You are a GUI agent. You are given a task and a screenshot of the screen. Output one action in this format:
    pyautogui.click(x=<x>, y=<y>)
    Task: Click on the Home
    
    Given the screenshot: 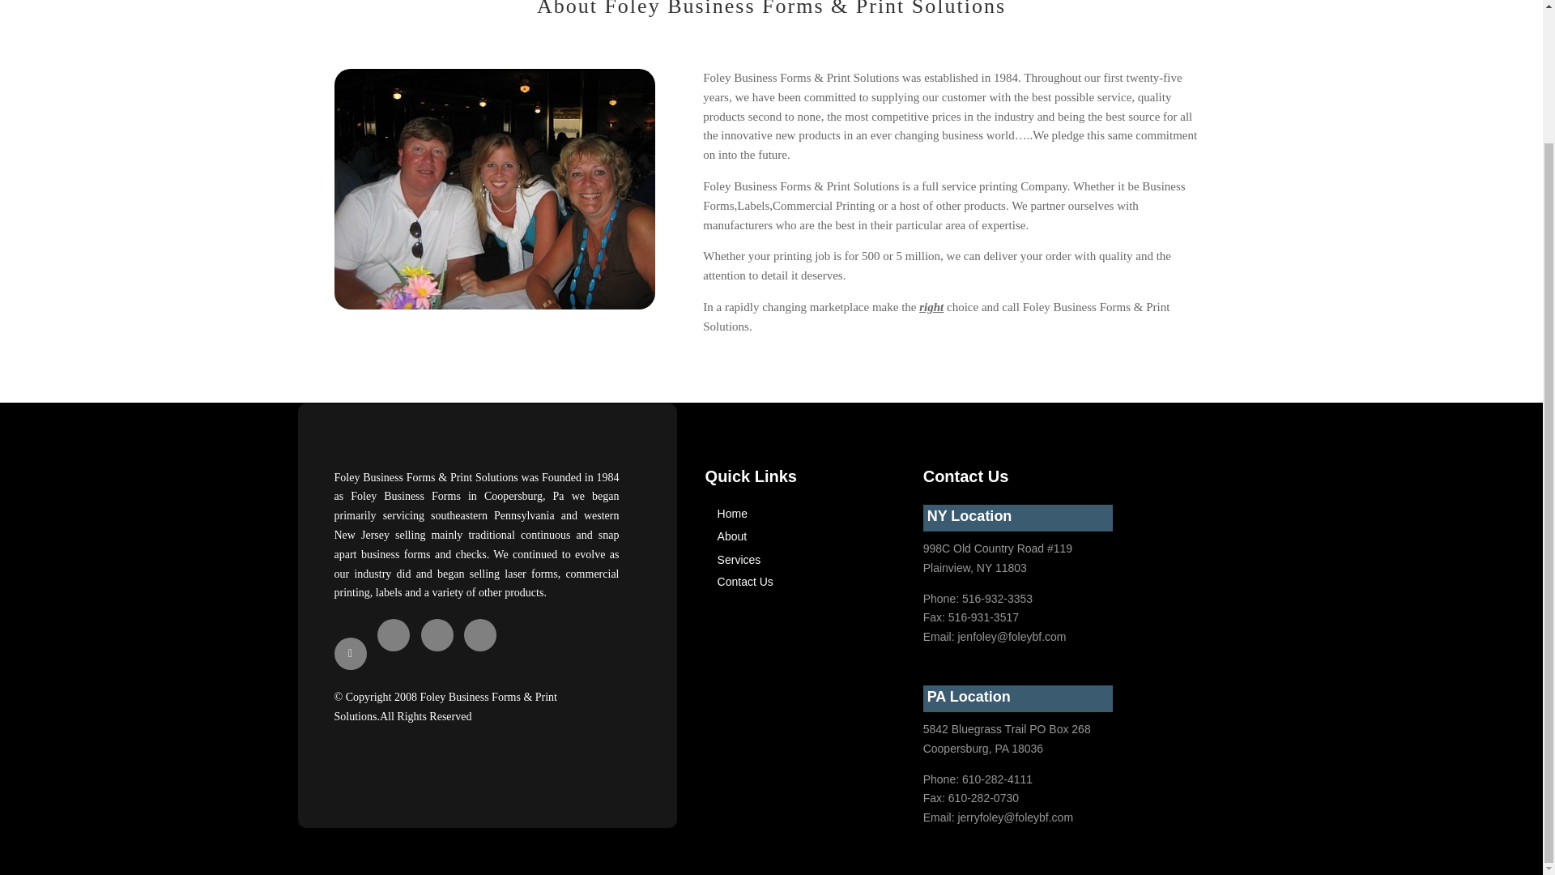 What is the action you would take?
    pyautogui.click(x=732, y=514)
    